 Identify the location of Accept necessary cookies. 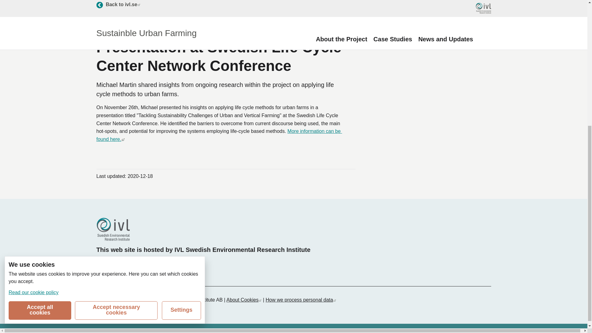
(34, 88).